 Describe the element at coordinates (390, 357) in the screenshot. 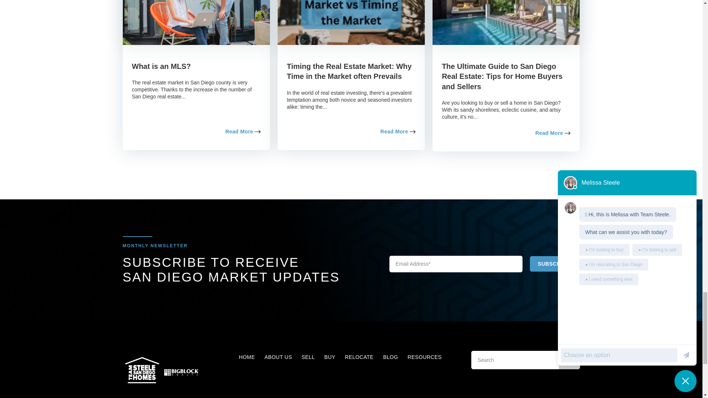

I see `BLOG` at that location.